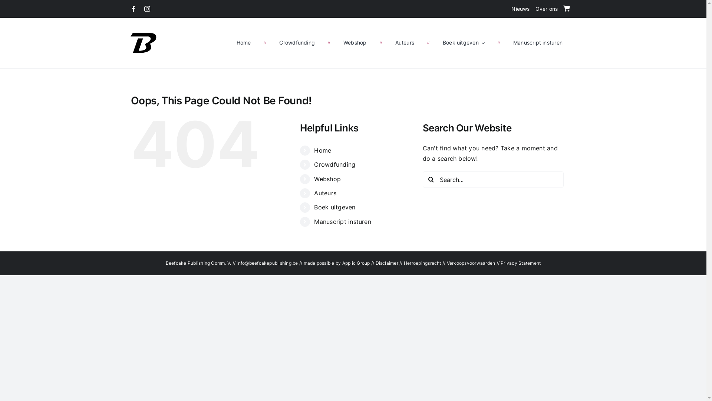 The image size is (712, 401). I want to click on Boek uitgeven, so click(334, 207).